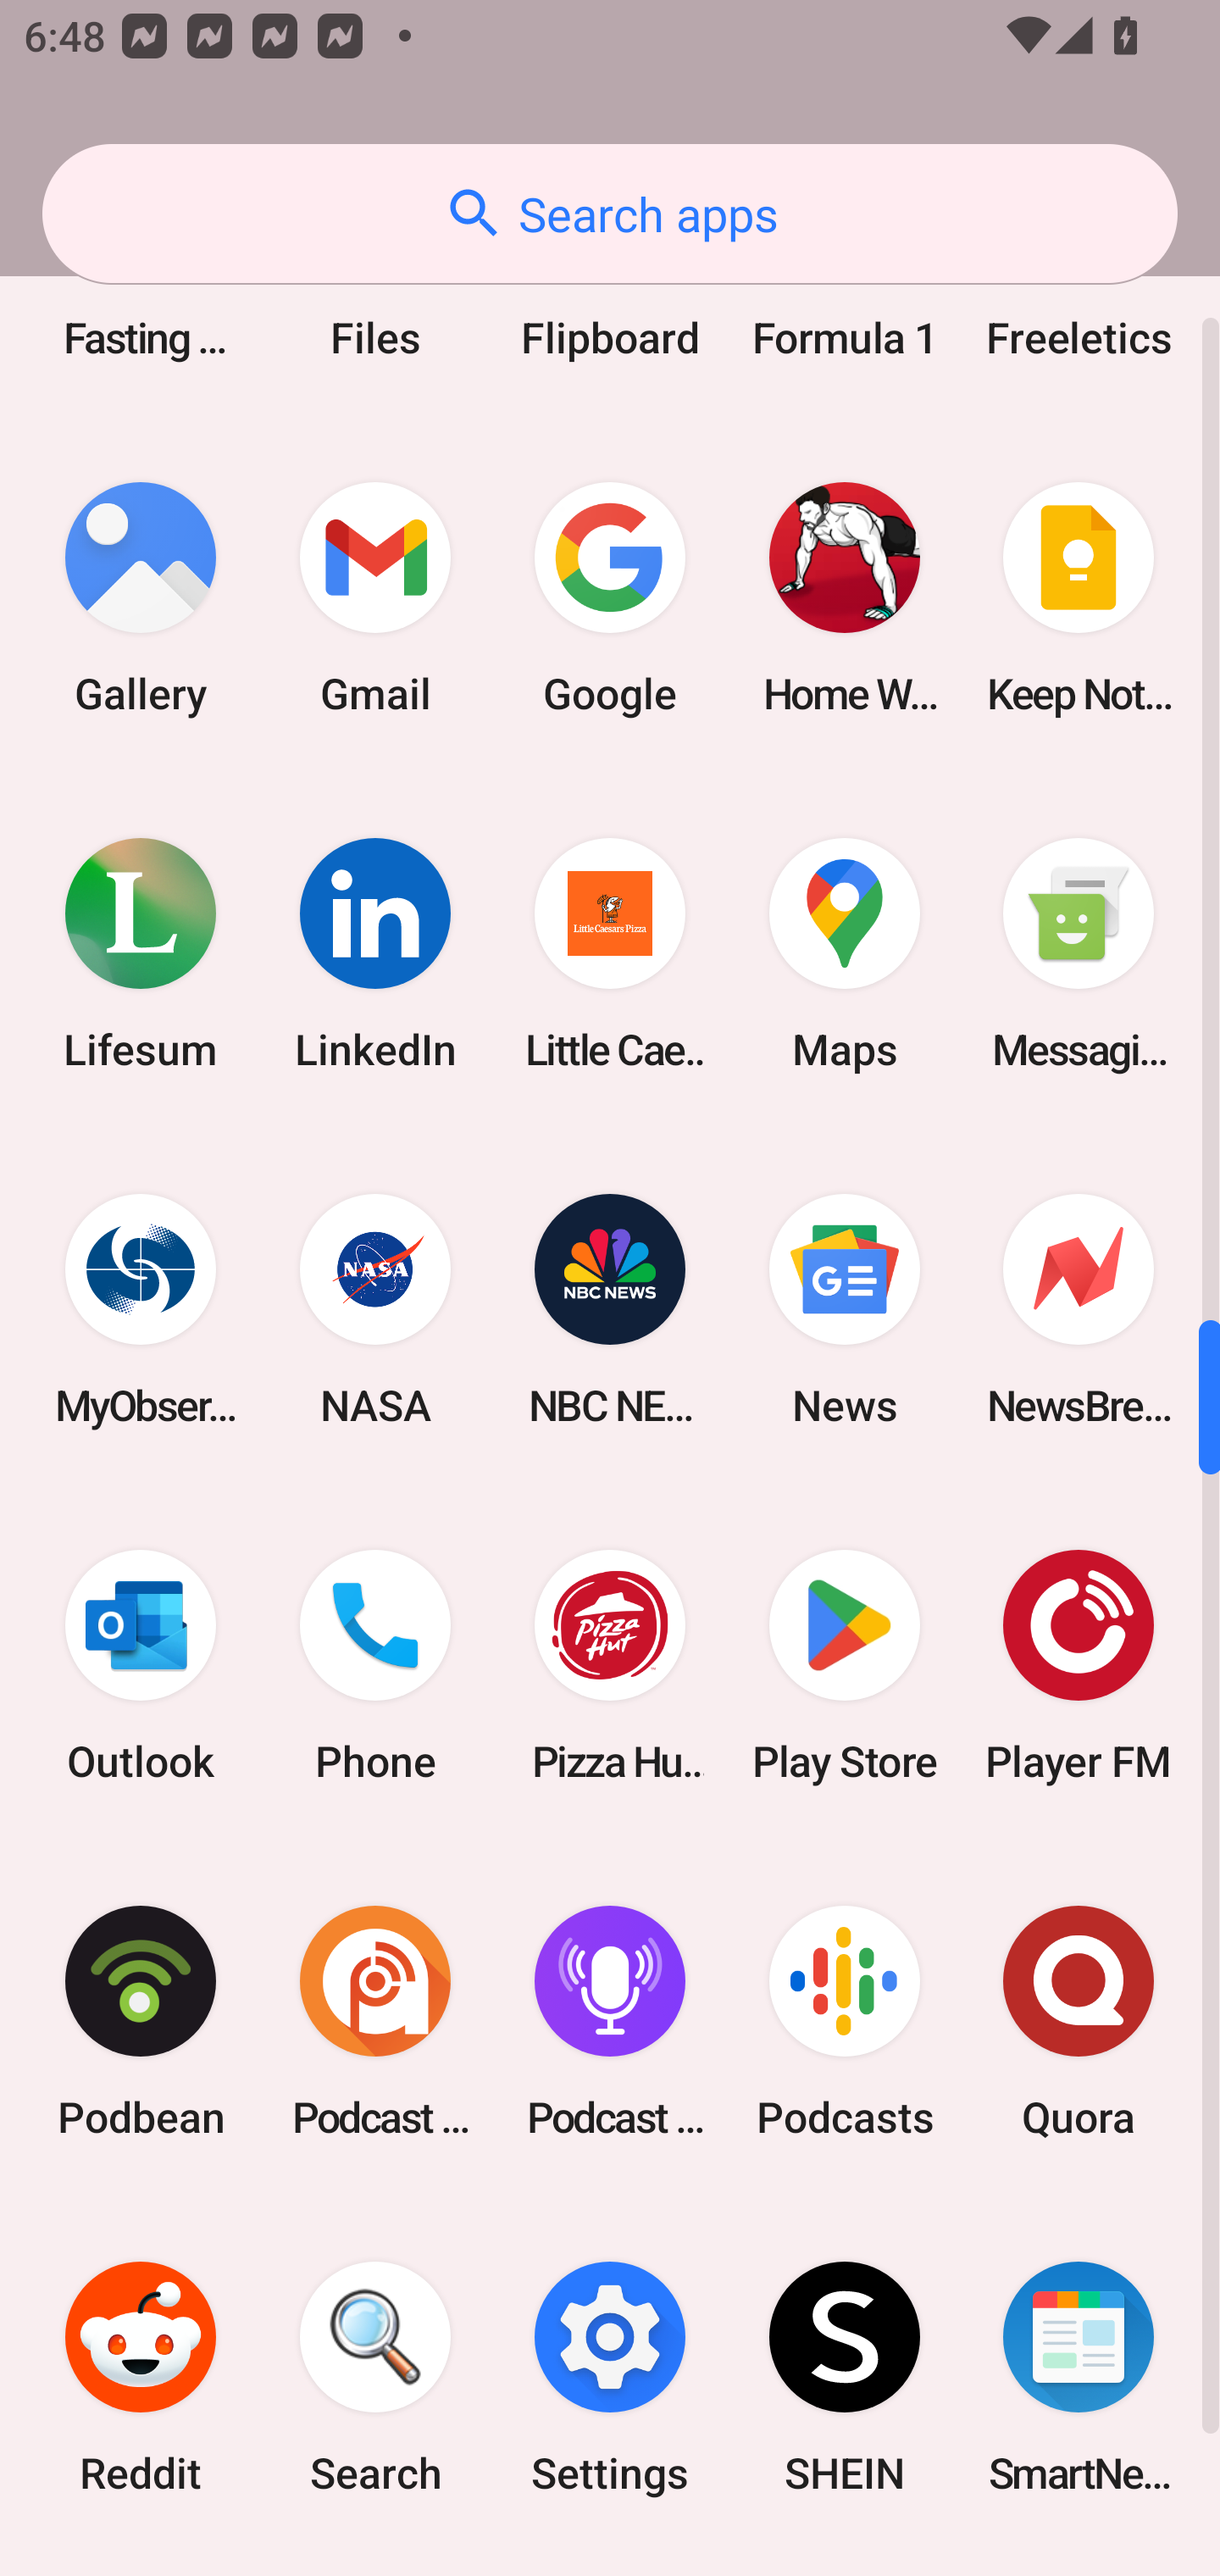 The width and height of the screenshot is (1220, 2576). I want to click on Play Store, so click(844, 1666).